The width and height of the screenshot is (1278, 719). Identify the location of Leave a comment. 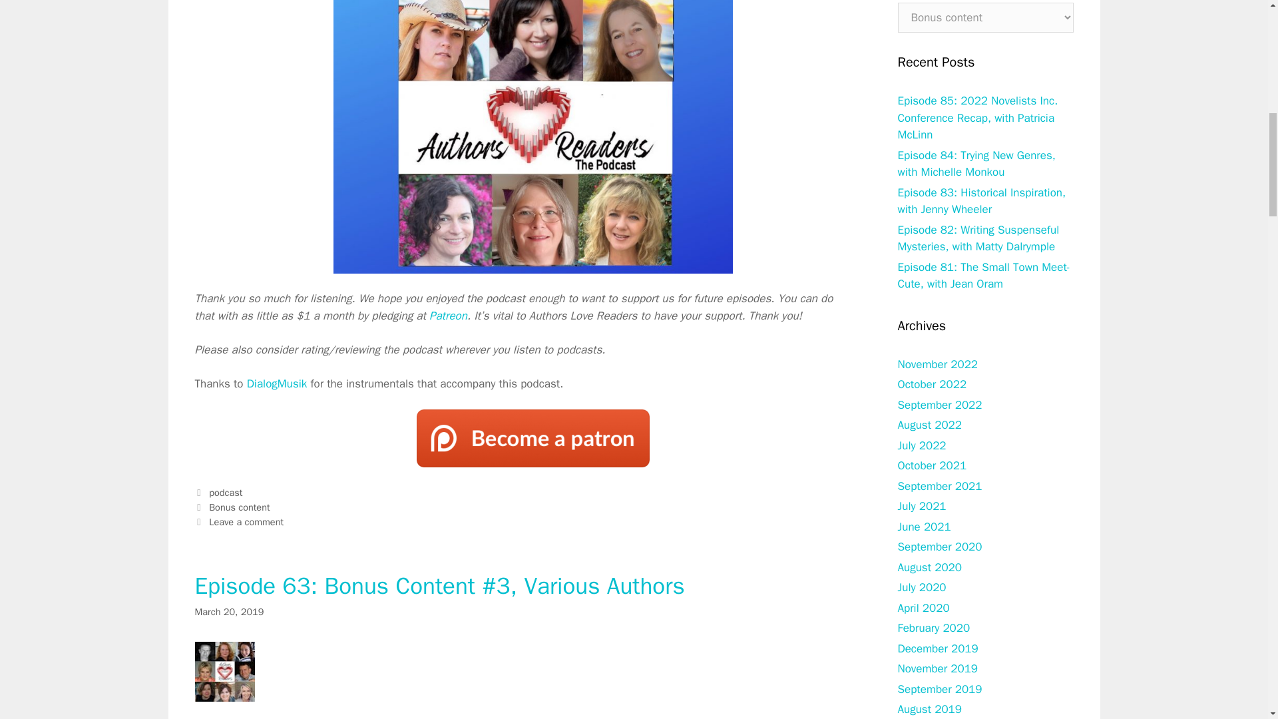
(246, 522).